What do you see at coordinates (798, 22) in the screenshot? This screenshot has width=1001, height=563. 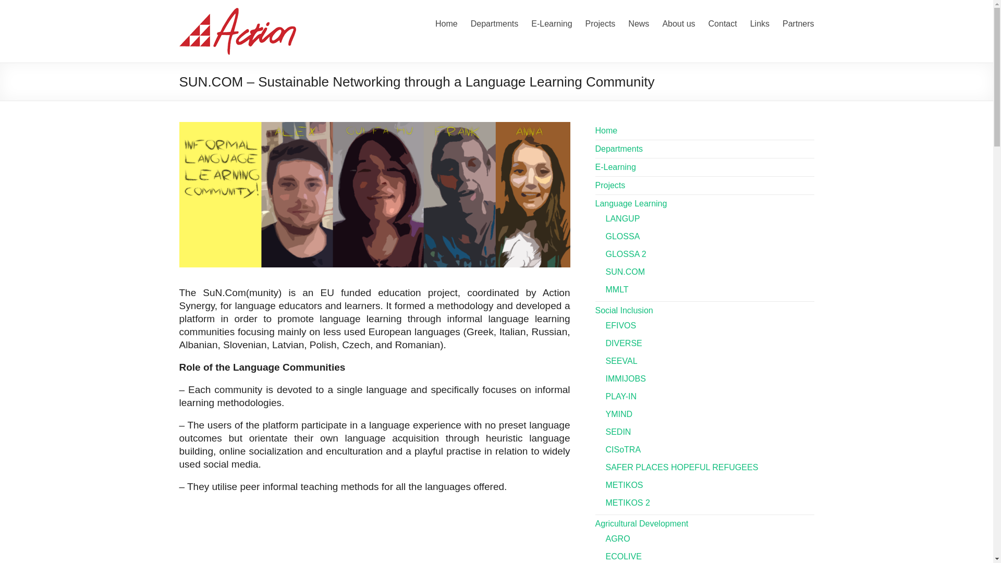 I see `Partners` at bounding box center [798, 22].